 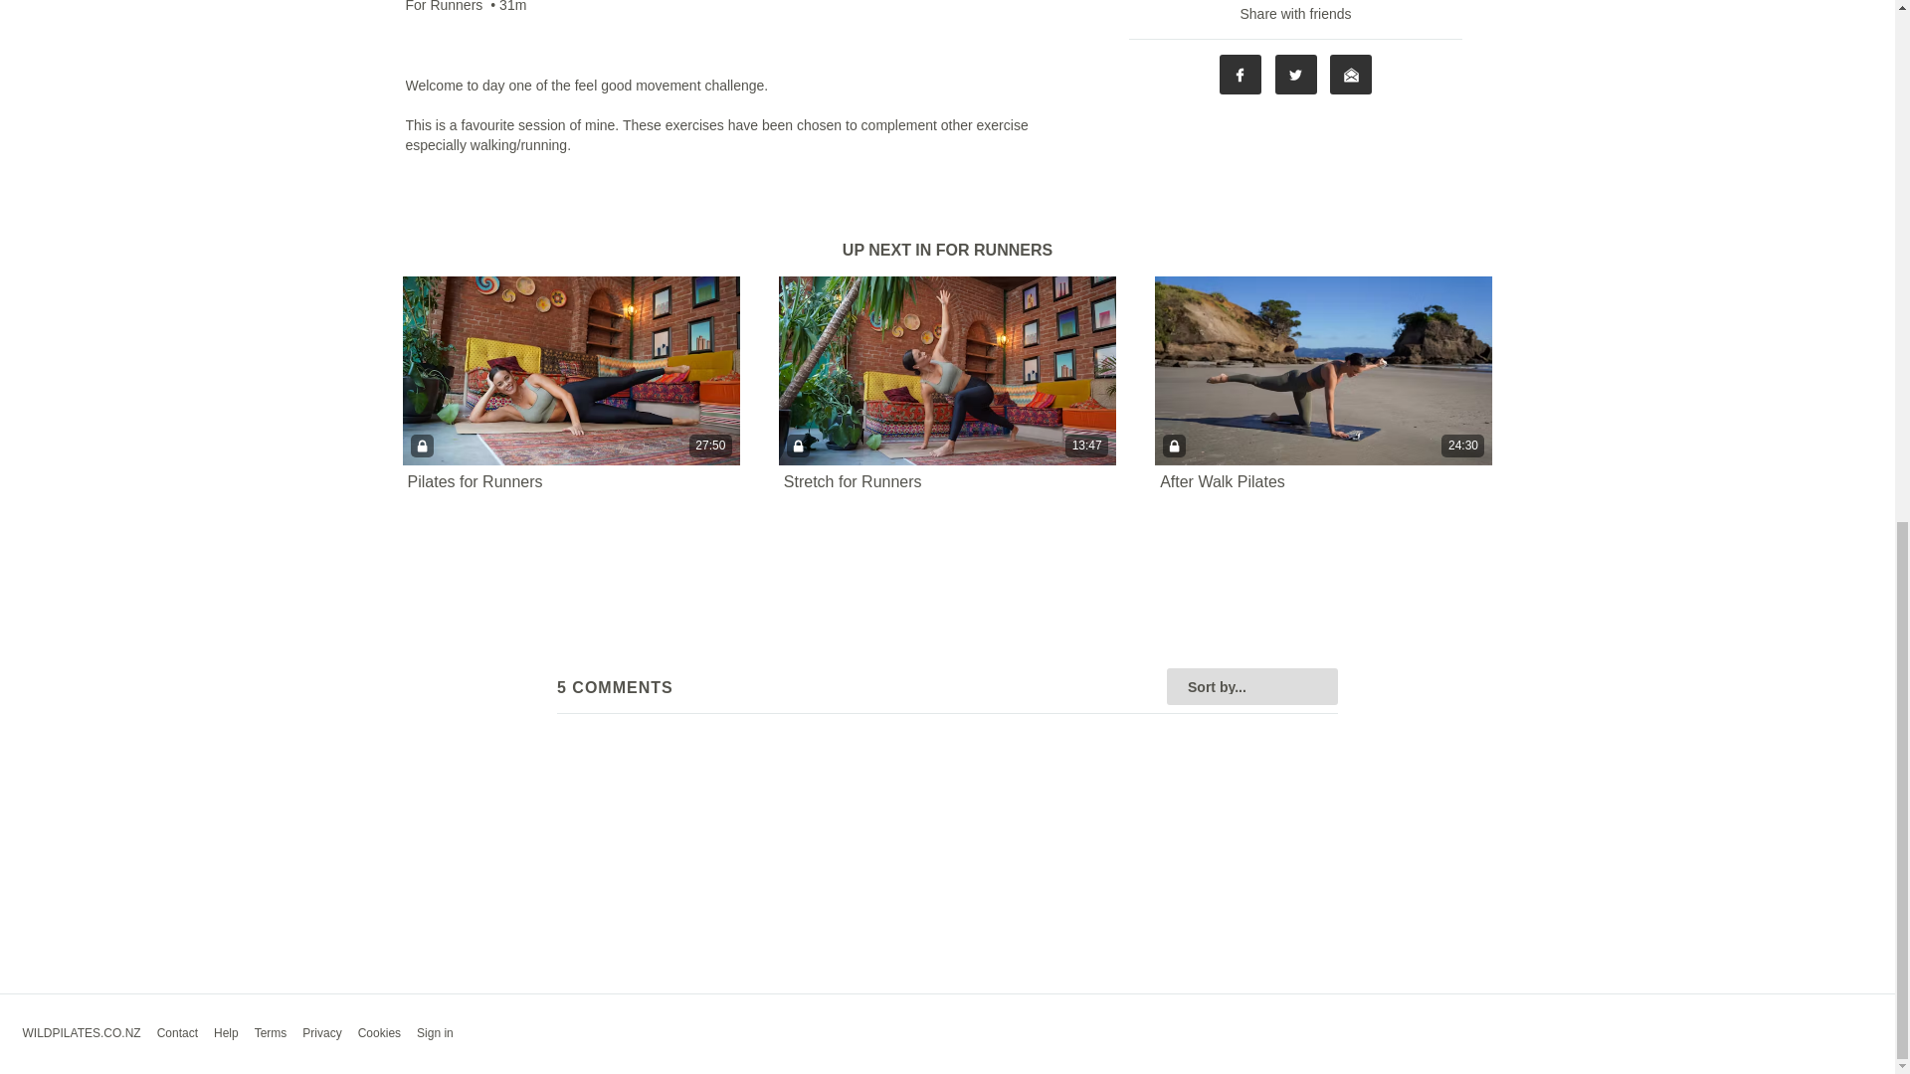 What do you see at coordinates (570, 370) in the screenshot?
I see `27:50` at bounding box center [570, 370].